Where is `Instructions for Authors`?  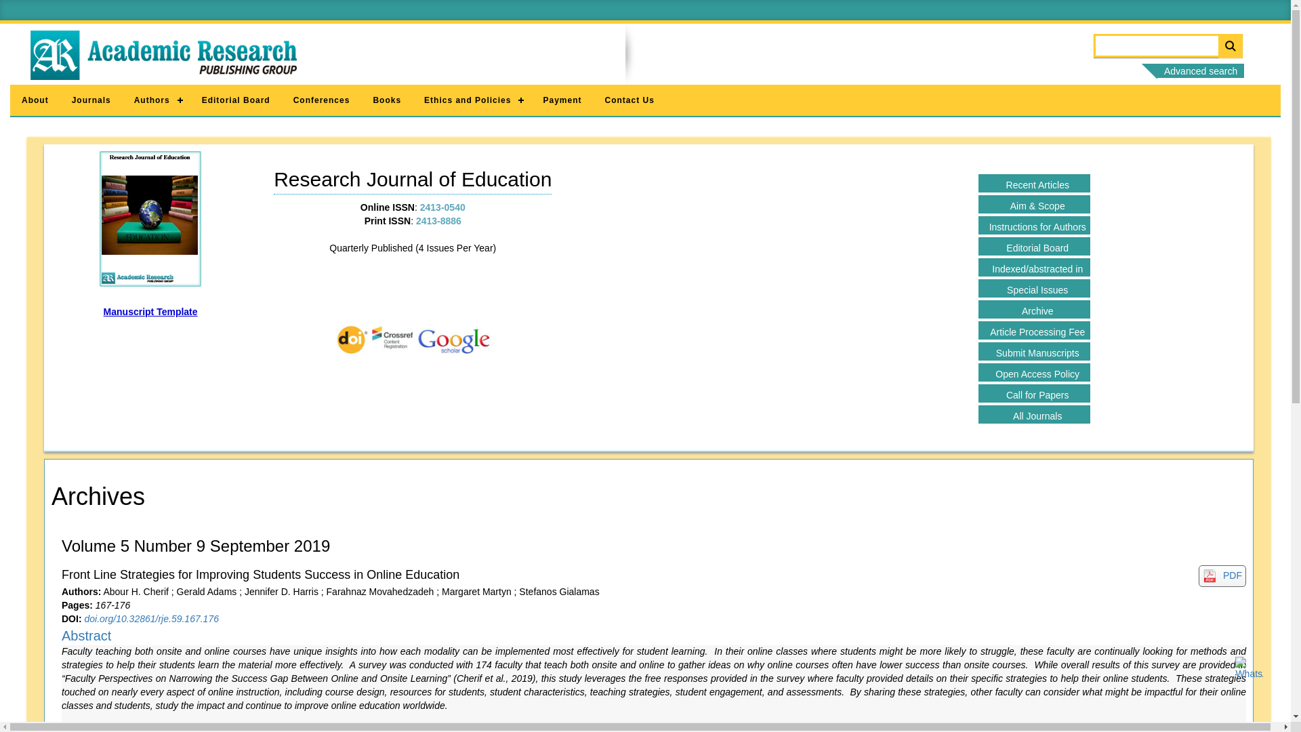 Instructions for Authors is located at coordinates (1034, 225).